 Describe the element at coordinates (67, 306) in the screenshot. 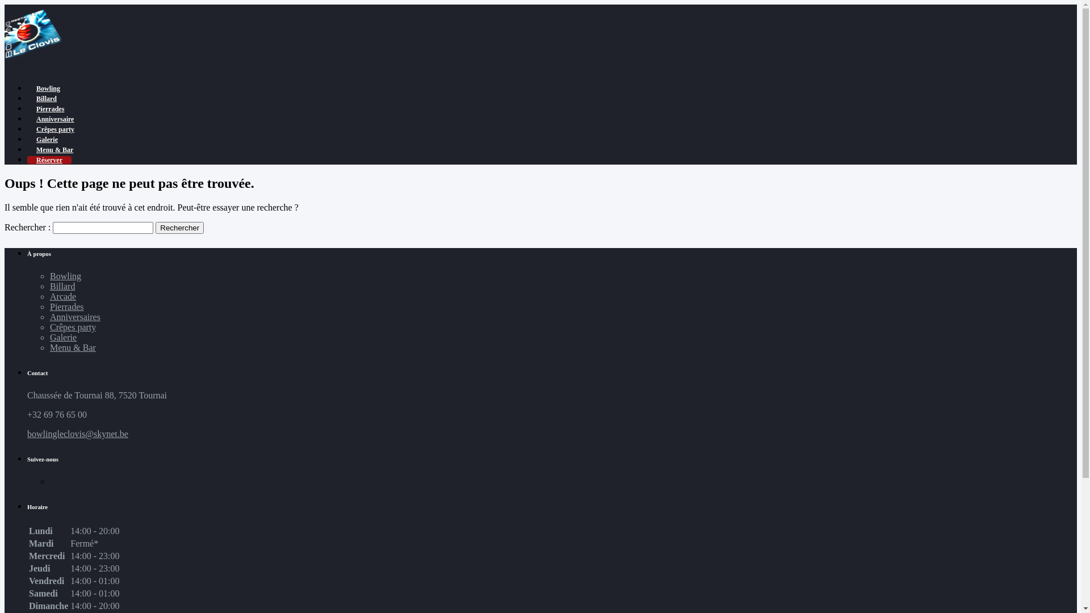

I see `Pierrades` at that location.